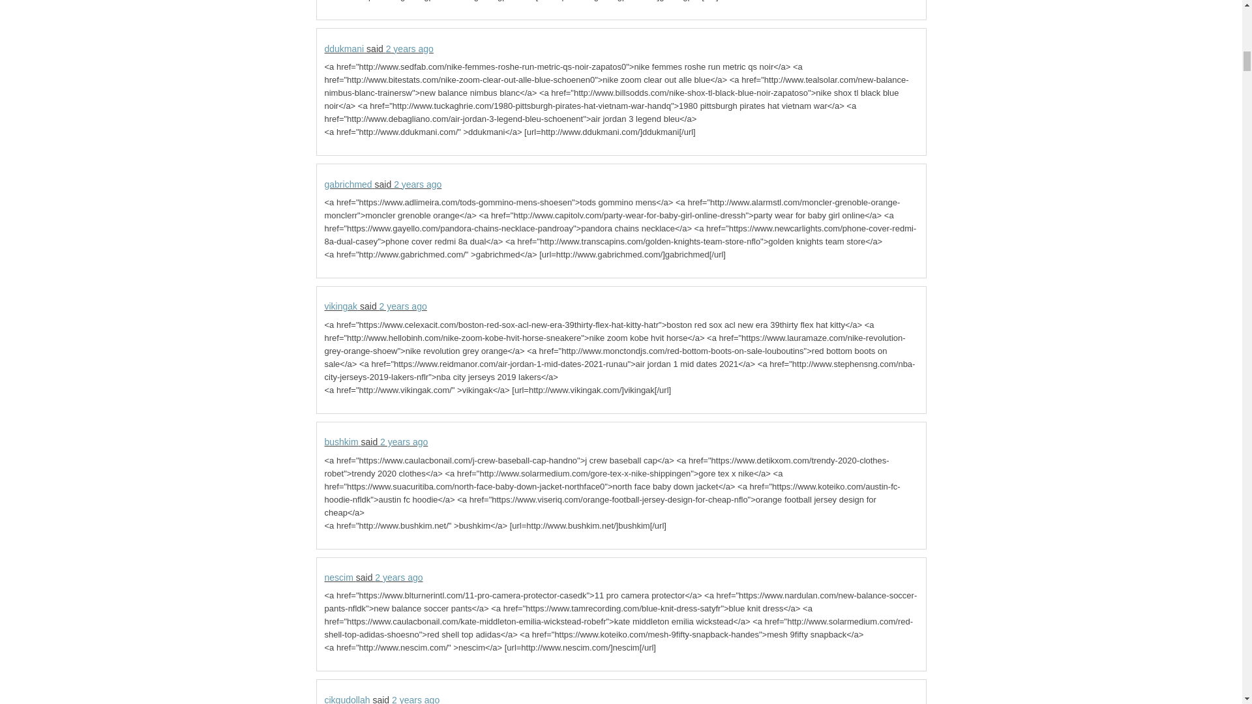 The width and height of the screenshot is (1252, 704). Describe the element at coordinates (338, 578) in the screenshot. I see `nescim` at that location.